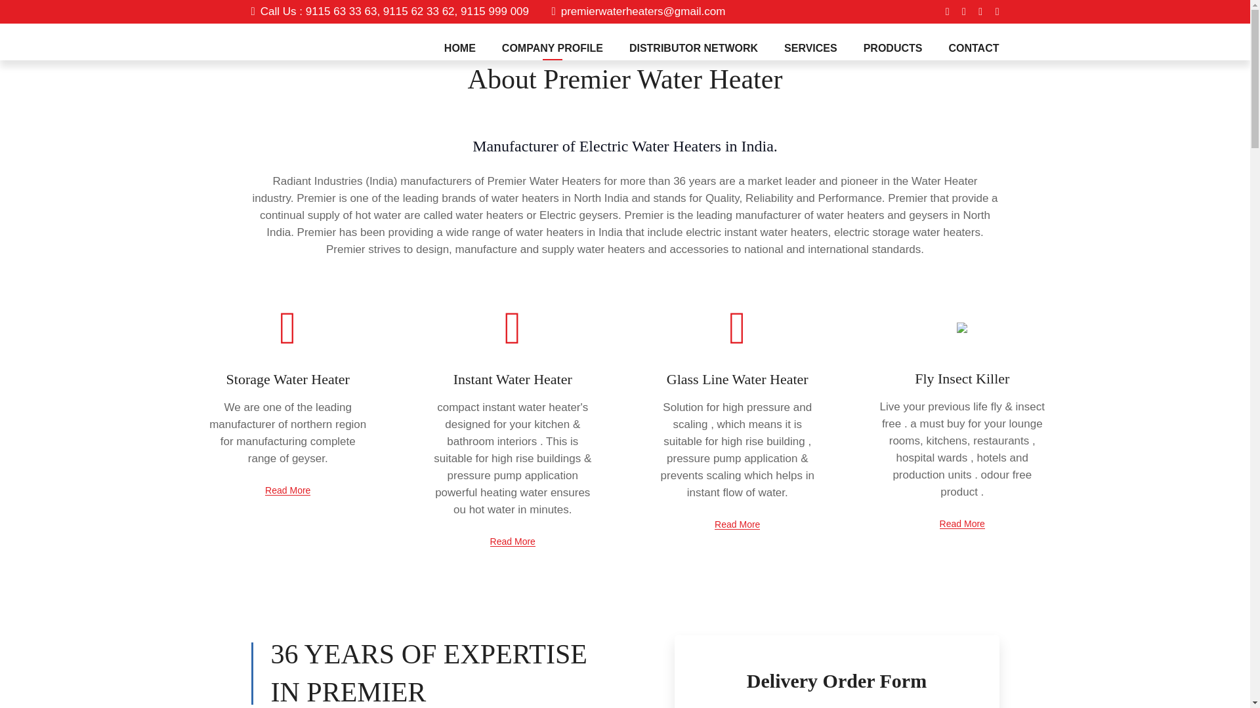 Image resolution: width=1260 pixels, height=708 pixels. What do you see at coordinates (460, 49) in the screenshot?
I see `HOME` at bounding box center [460, 49].